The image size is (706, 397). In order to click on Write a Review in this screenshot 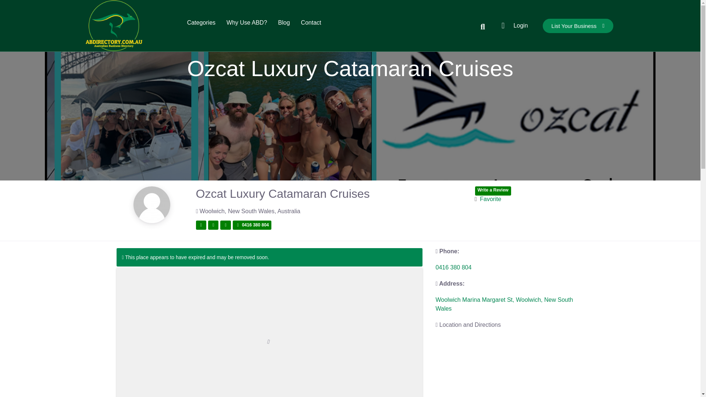, I will do `click(493, 191)`.